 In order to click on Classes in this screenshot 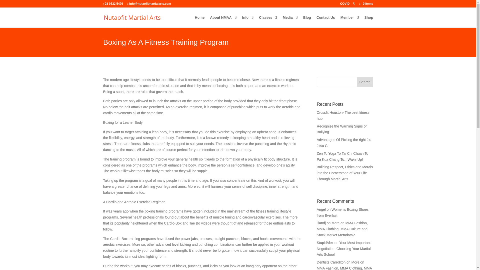, I will do `click(268, 21)`.